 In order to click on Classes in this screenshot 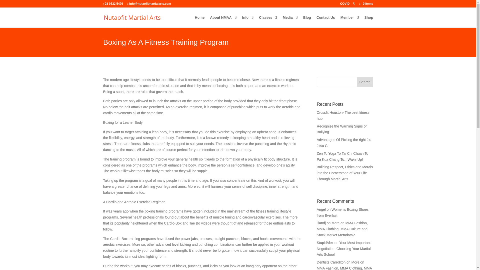, I will do `click(268, 21)`.